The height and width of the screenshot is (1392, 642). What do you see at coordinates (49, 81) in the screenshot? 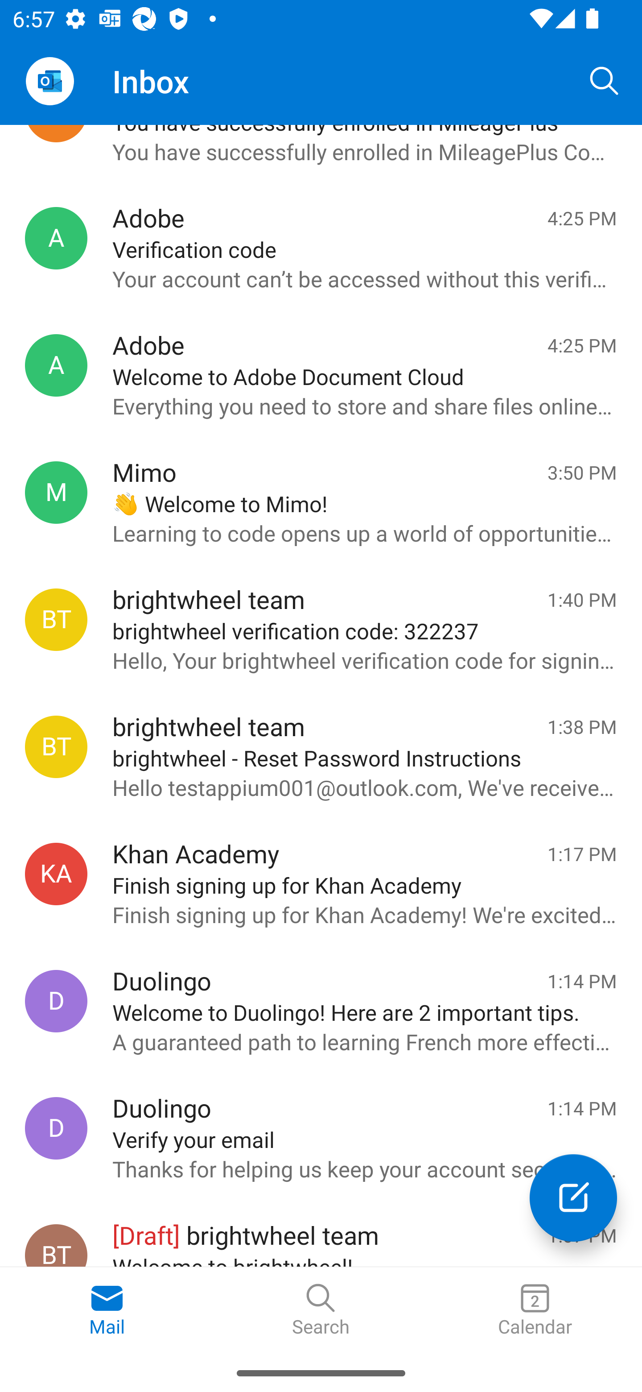
I see `Open Navigation Drawer` at bounding box center [49, 81].